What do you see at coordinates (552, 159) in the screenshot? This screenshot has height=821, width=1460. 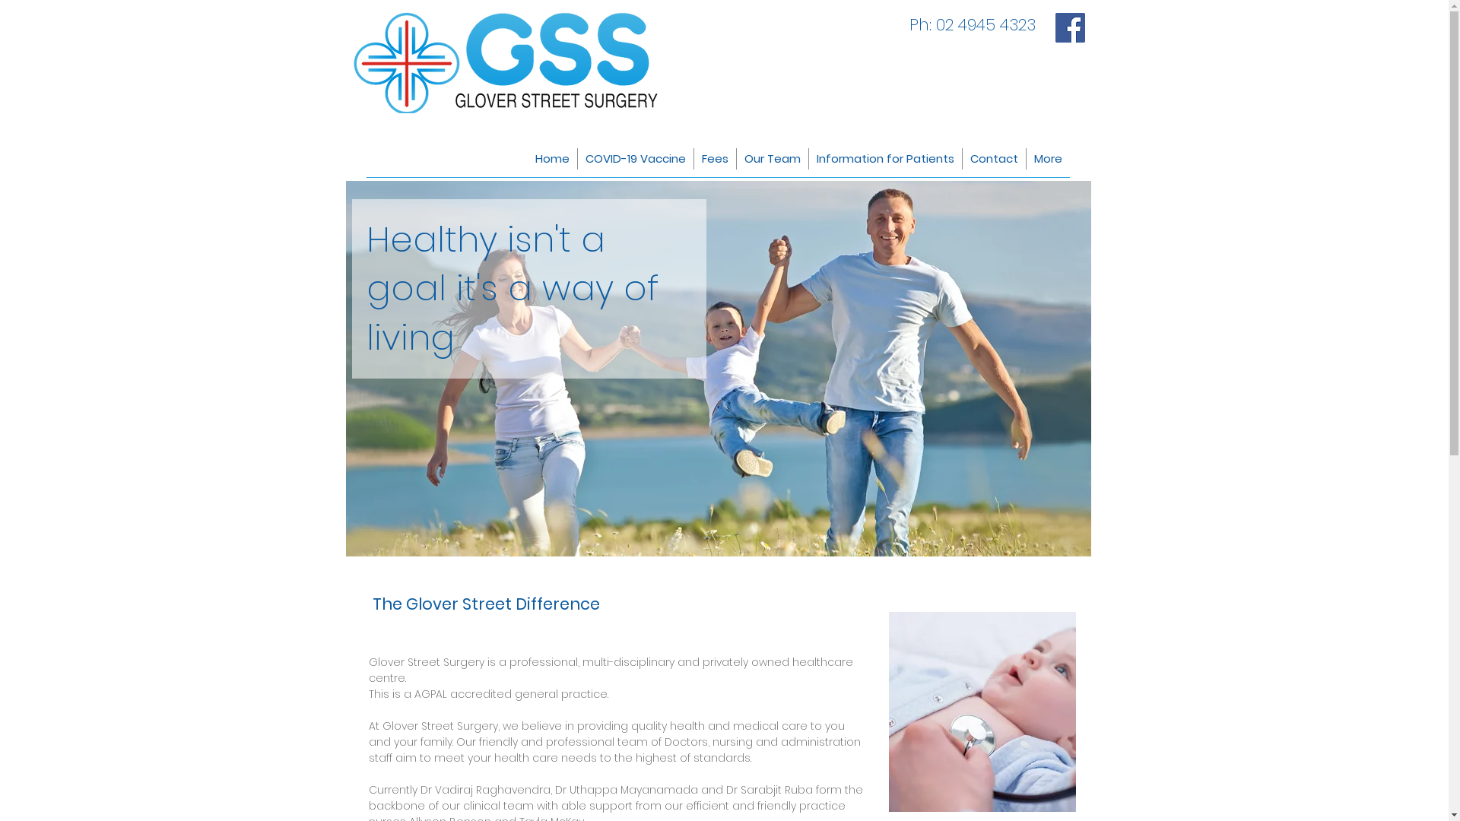 I see `Home` at bounding box center [552, 159].